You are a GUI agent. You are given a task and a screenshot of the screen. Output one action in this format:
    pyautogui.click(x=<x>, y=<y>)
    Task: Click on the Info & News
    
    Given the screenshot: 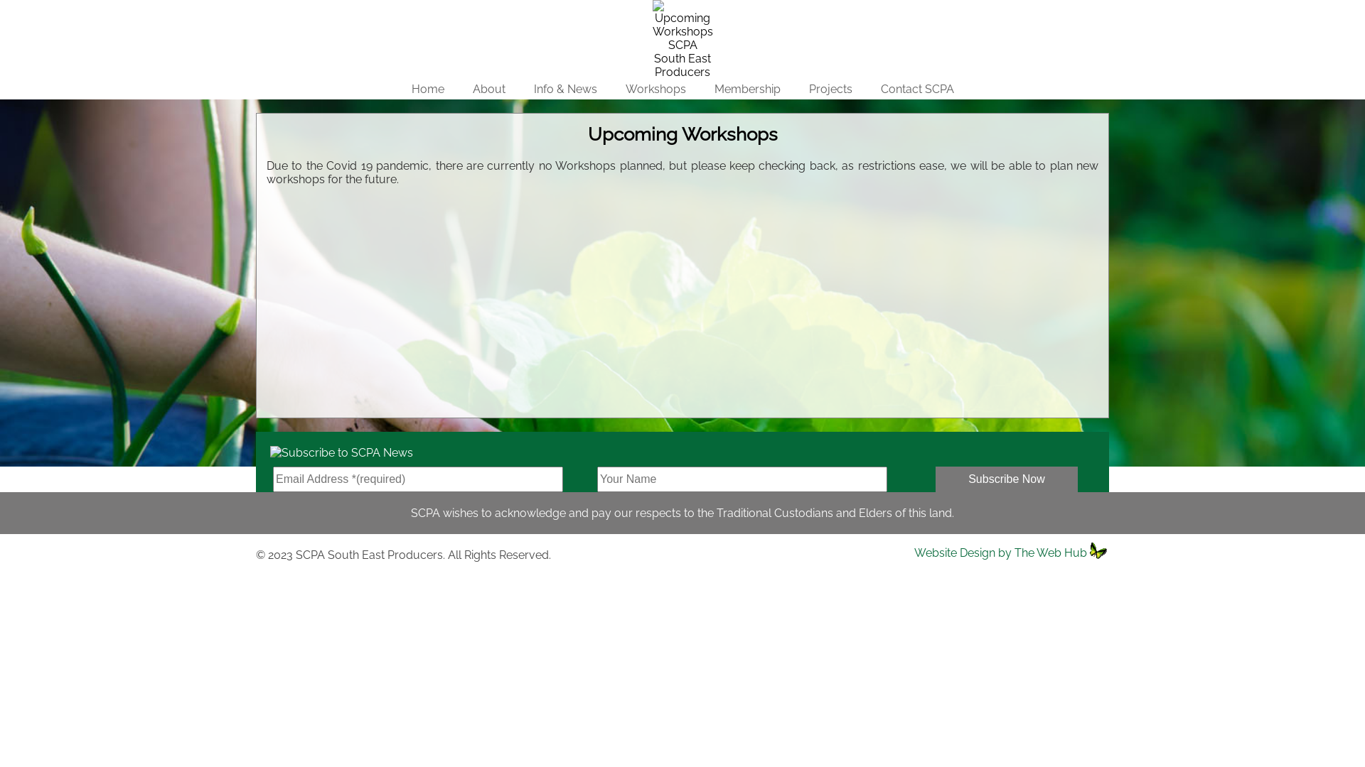 What is the action you would take?
    pyautogui.click(x=564, y=89)
    